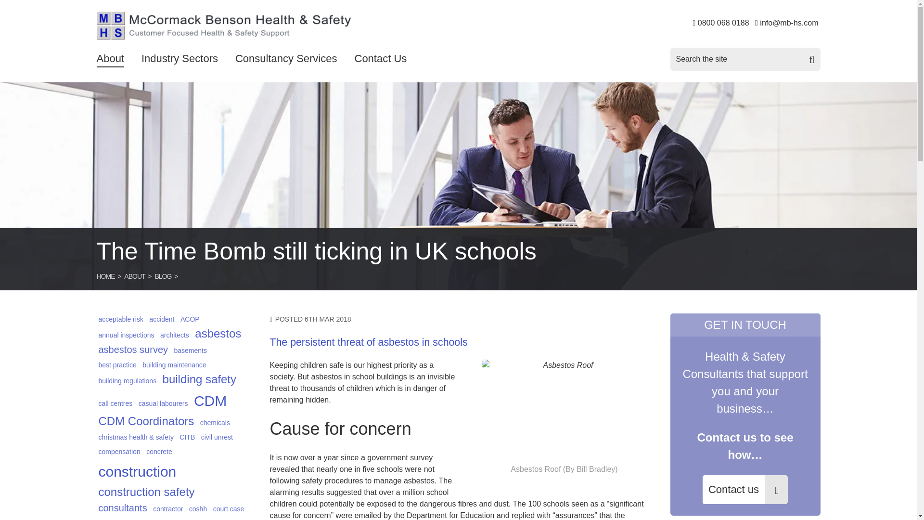 The height and width of the screenshot is (520, 924). What do you see at coordinates (180, 59) in the screenshot?
I see `Industry Sectors` at bounding box center [180, 59].